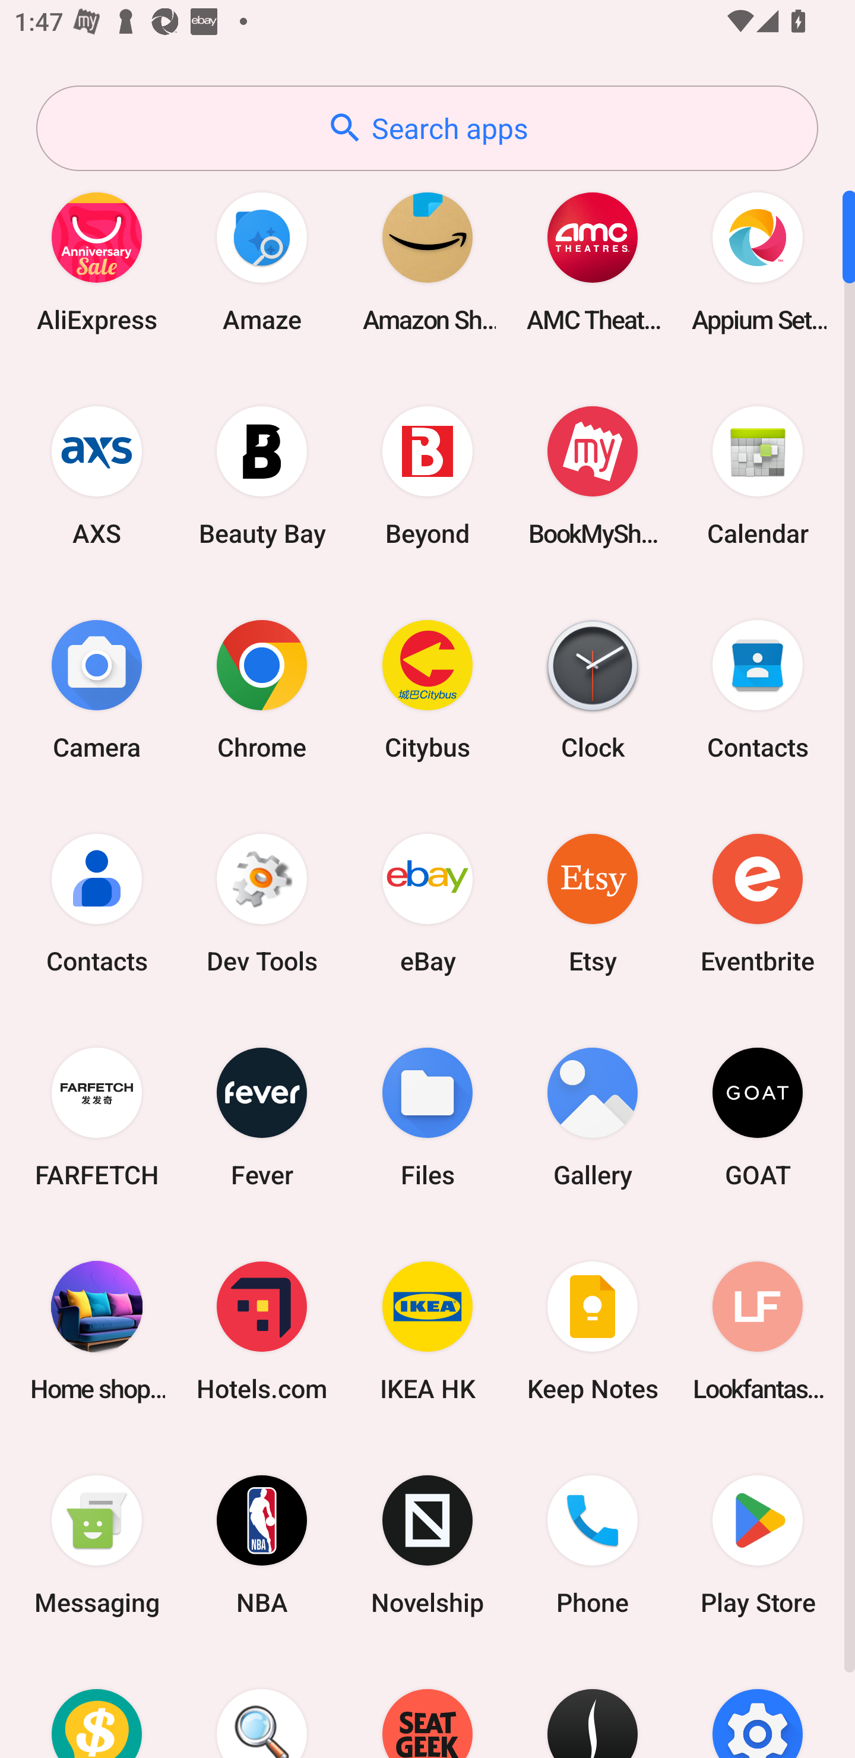 This screenshot has width=855, height=1758. What do you see at coordinates (427, 1117) in the screenshot?
I see `Files` at bounding box center [427, 1117].